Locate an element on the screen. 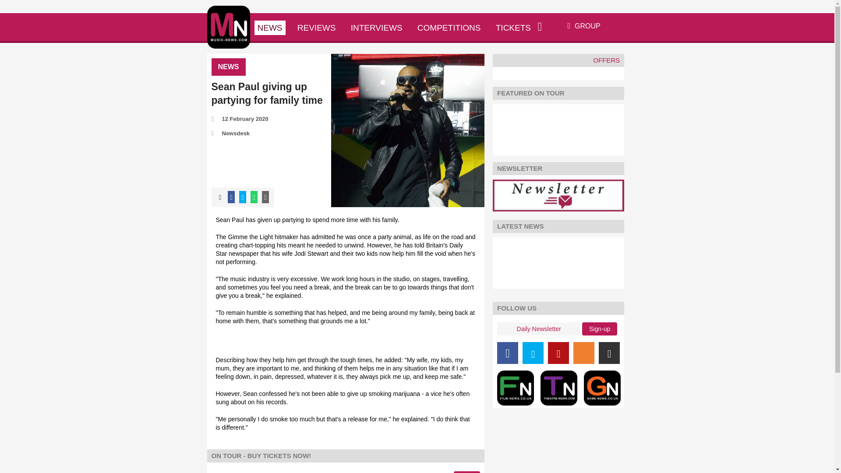 The width and height of the screenshot is (841, 473). TICKETS is located at coordinates (513, 28).